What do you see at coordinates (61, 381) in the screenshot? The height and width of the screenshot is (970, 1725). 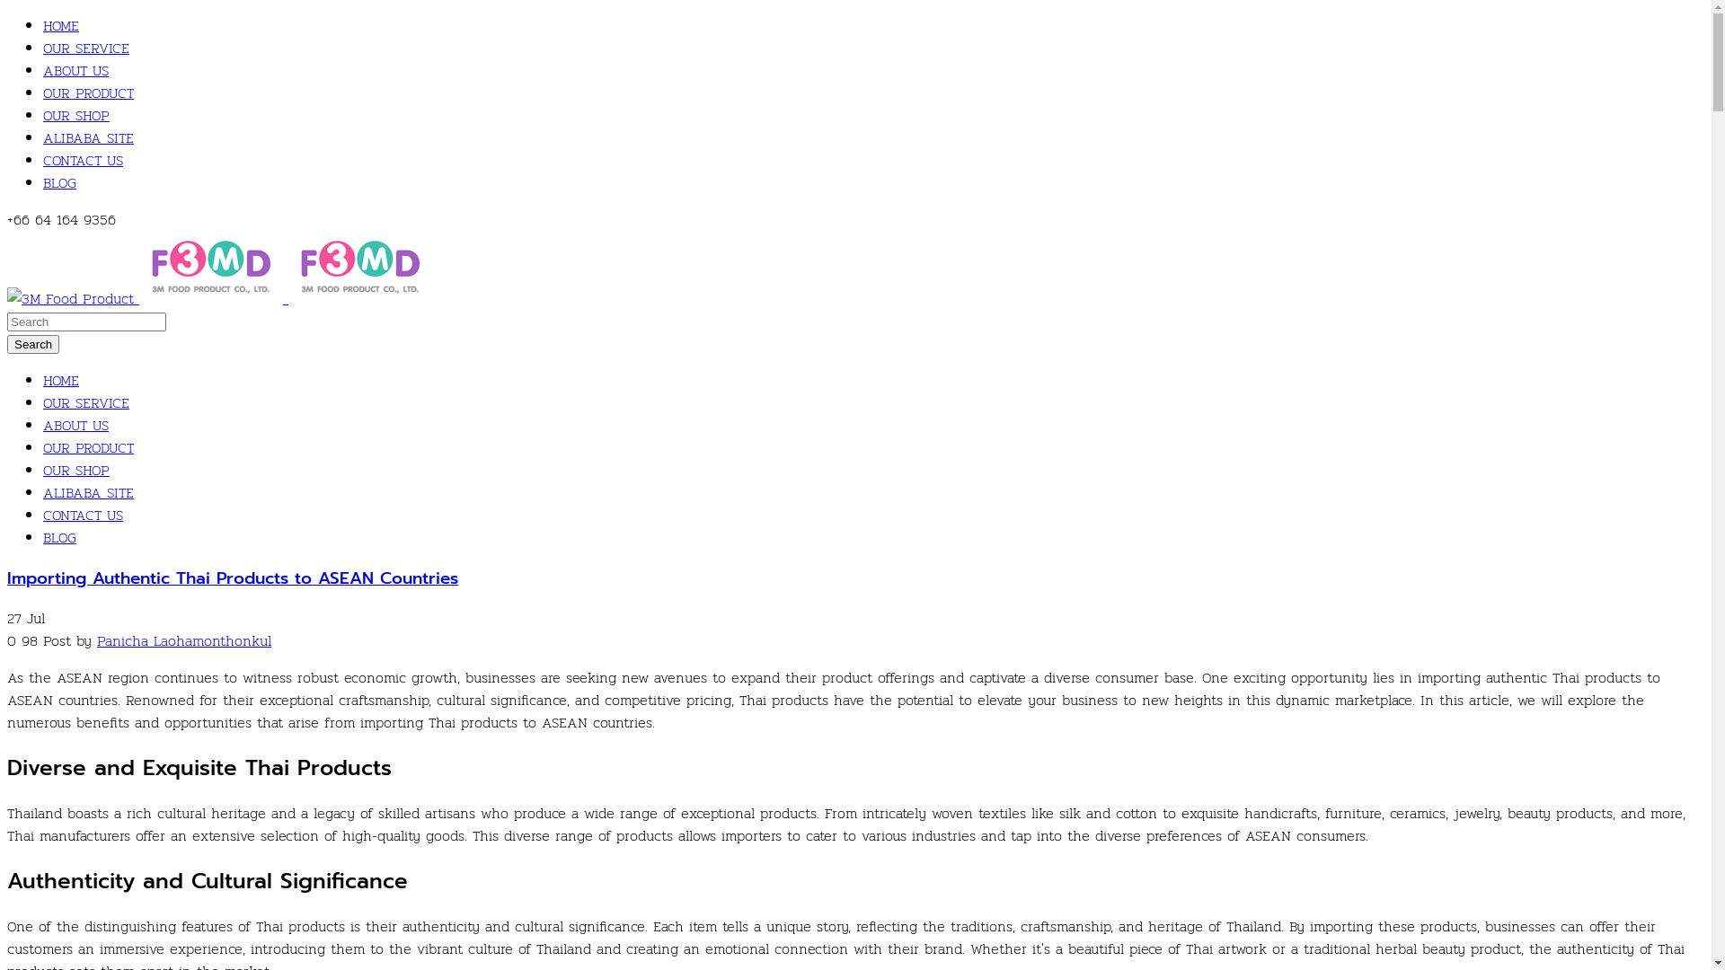 I see `HOME` at bounding box center [61, 381].